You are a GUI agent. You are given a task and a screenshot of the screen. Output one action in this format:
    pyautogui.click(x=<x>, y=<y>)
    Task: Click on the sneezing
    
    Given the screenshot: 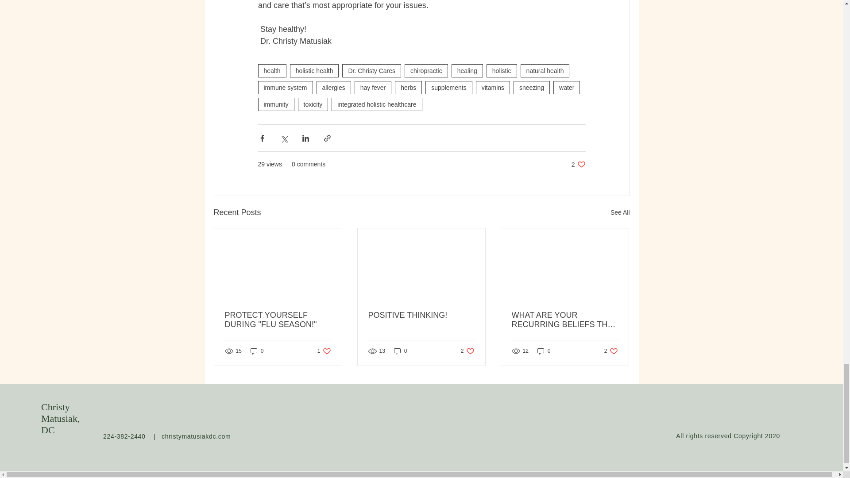 What is the action you would take?
    pyautogui.click(x=531, y=87)
    